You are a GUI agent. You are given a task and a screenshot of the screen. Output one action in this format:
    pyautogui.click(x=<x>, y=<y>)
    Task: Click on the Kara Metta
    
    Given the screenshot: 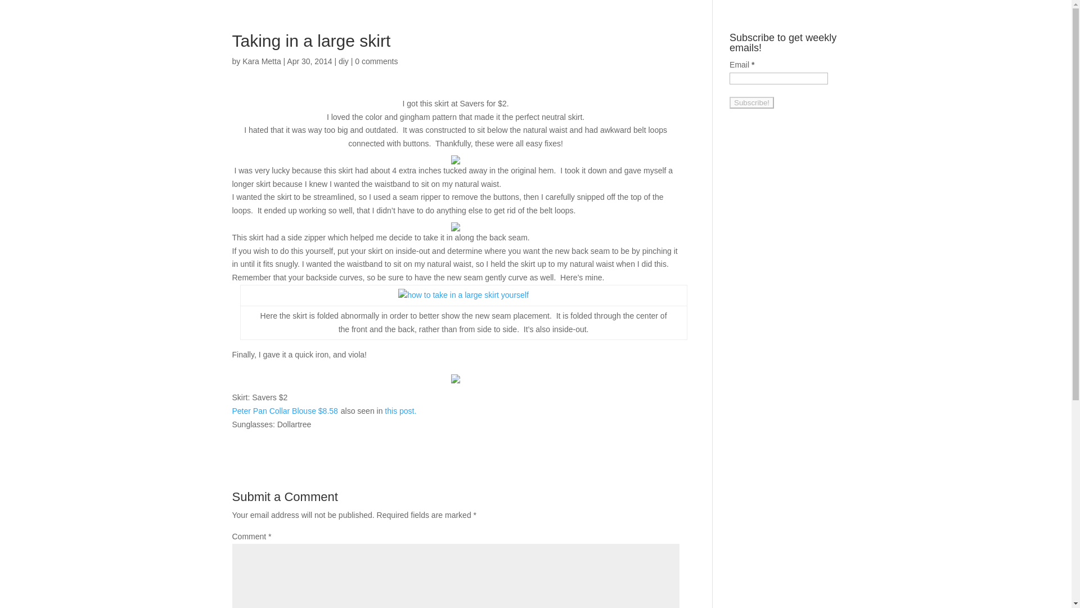 What is the action you would take?
    pyautogui.click(x=261, y=61)
    